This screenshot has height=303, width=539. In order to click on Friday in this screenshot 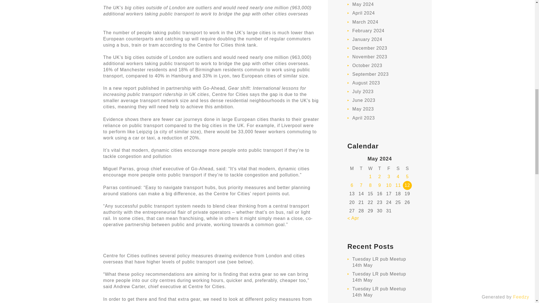, I will do `click(389, 168)`.